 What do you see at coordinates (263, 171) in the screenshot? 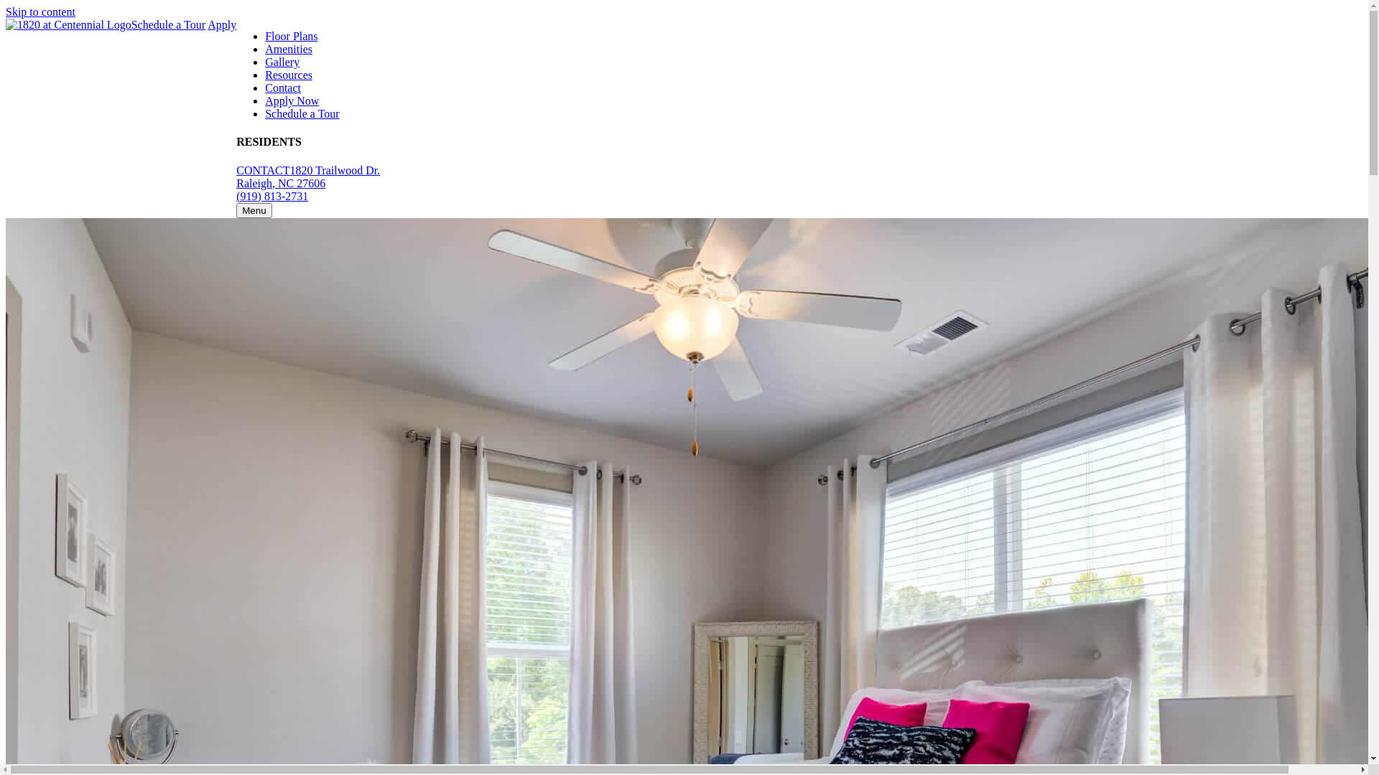
I see `CONTACT` at bounding box center [263, 171].